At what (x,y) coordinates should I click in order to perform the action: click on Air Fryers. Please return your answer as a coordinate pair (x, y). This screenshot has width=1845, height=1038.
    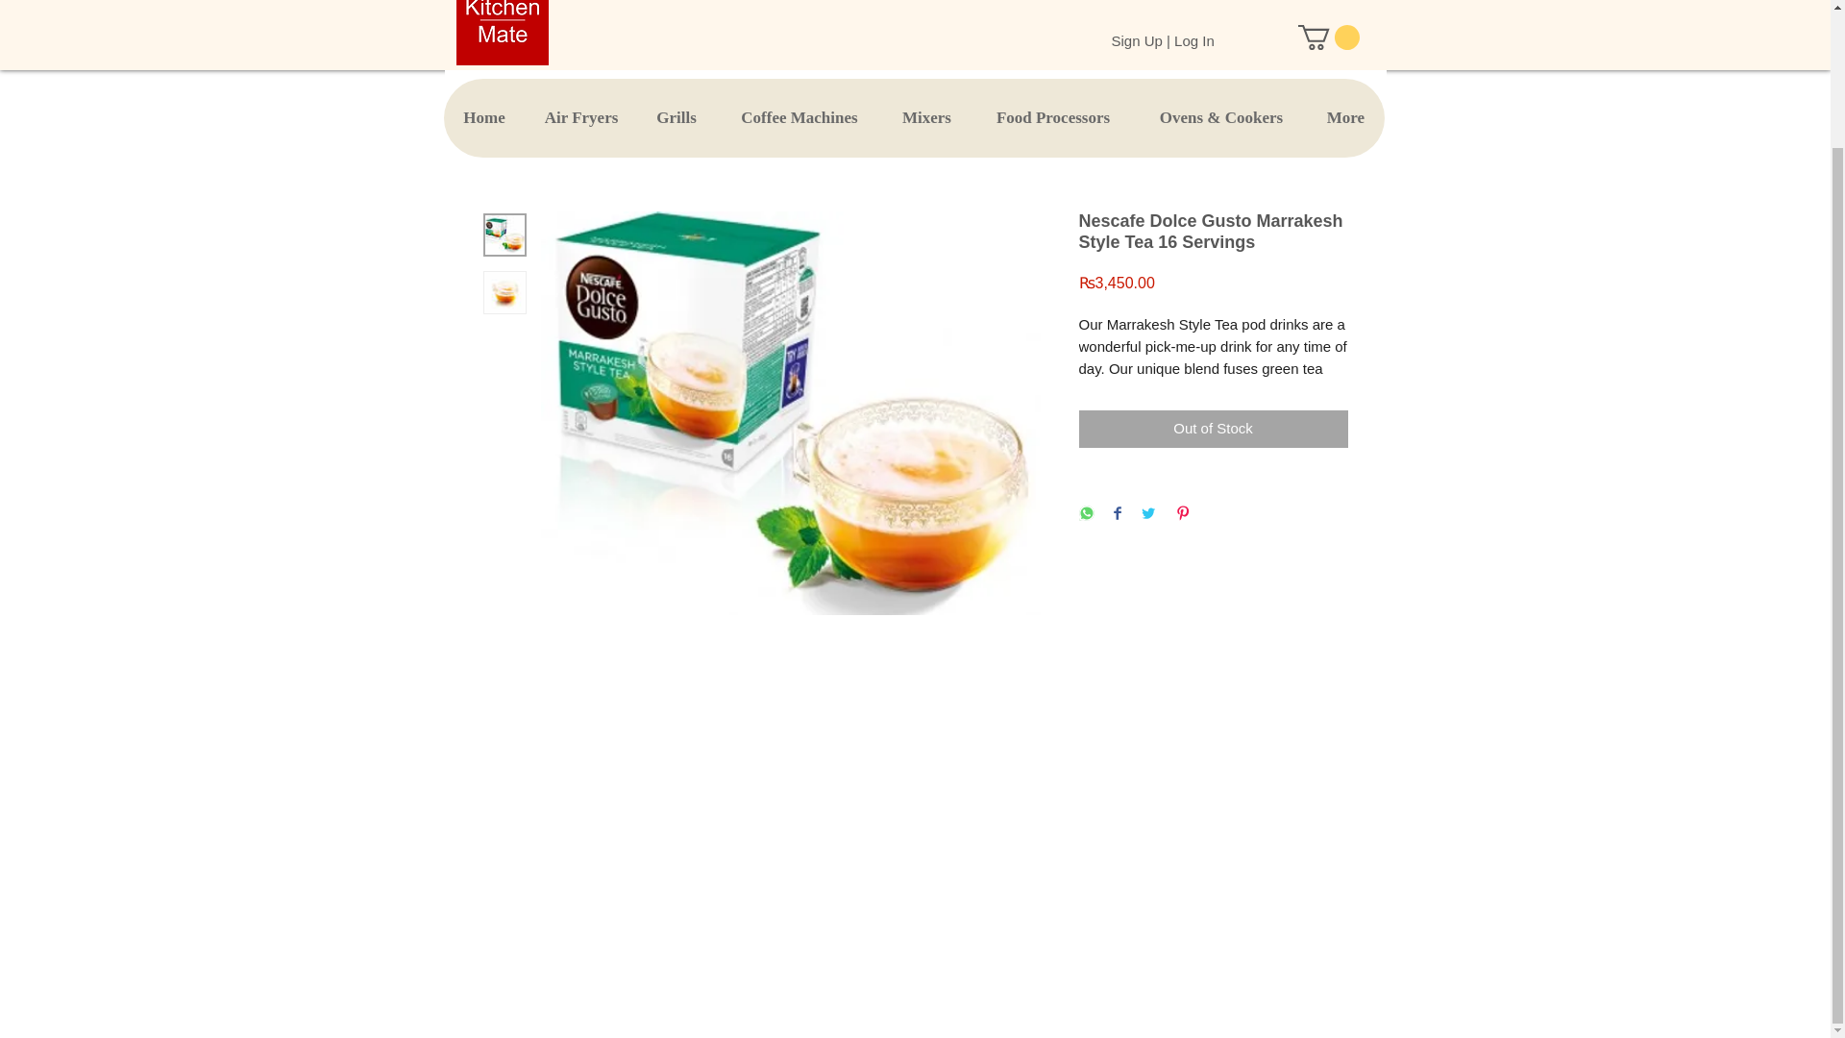
    Looking at the image, I should click on (580, 118).